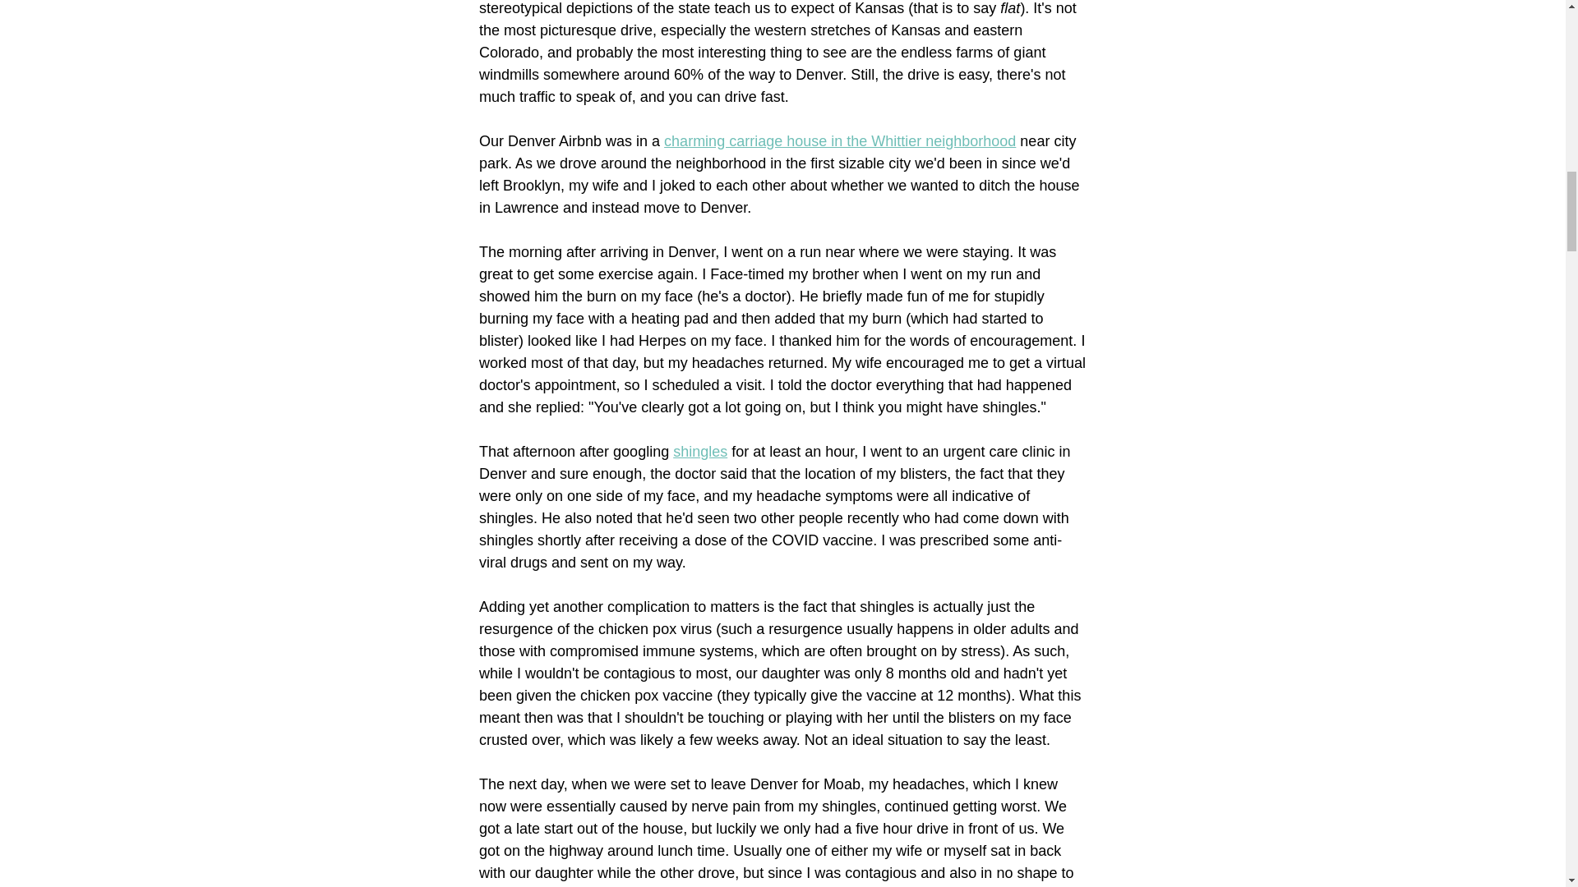 This screenshot has width=1578, height=887. What do you see at coordinates (840, 141) in the screenshot?
I see `charming carriage house in the Whittier neighborhood` at bounding box center [840, 141].